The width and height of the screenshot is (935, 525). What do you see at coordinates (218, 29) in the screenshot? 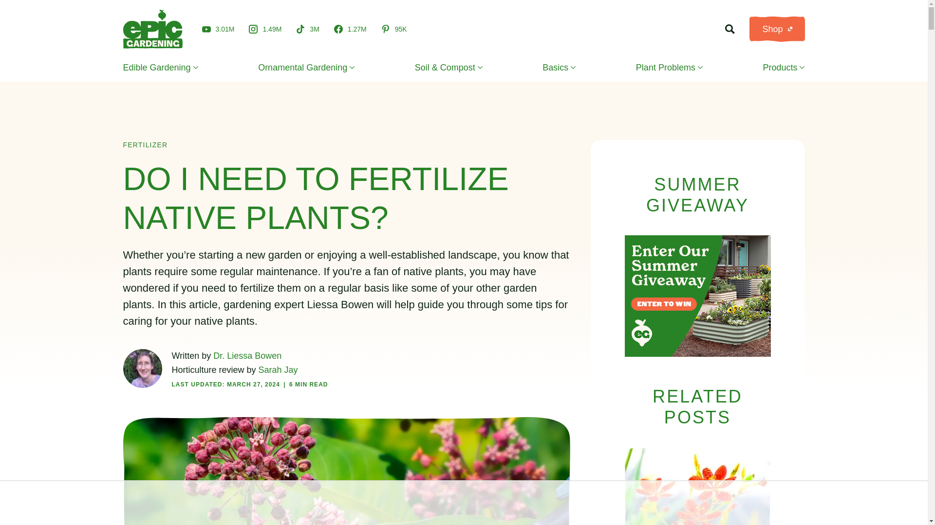
I see `3.01M` at bounding box center [218, 29].